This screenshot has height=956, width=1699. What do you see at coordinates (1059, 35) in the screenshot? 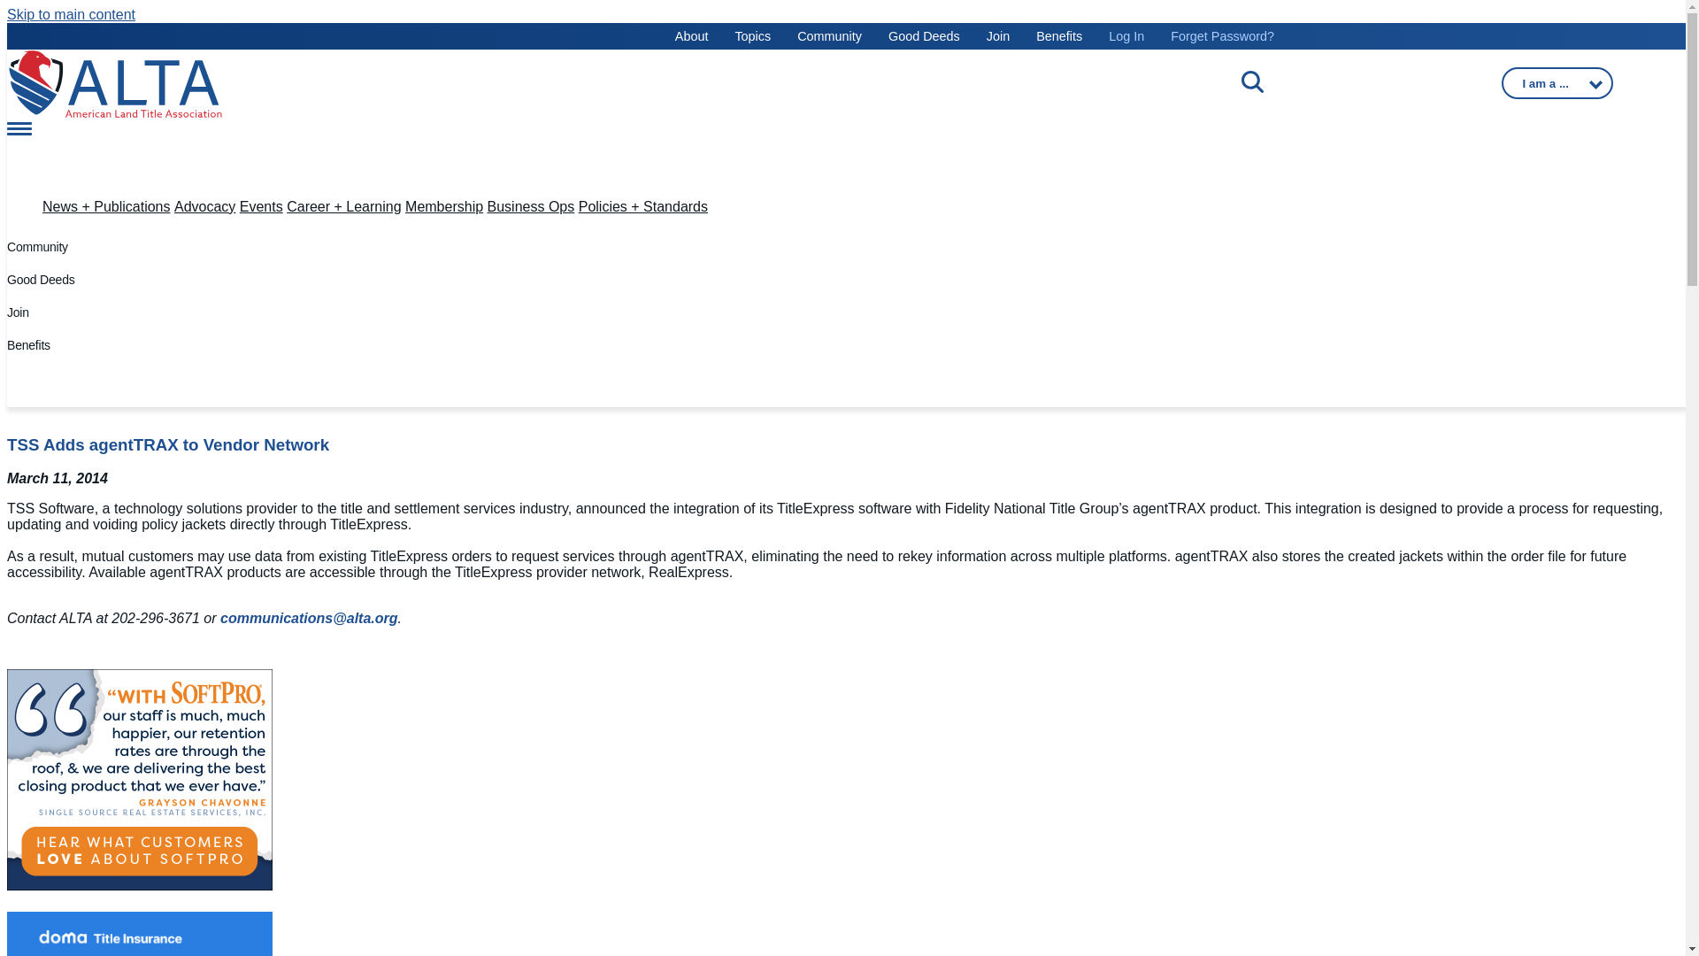
I see `Benefits` at bounding box center [1059, 35].